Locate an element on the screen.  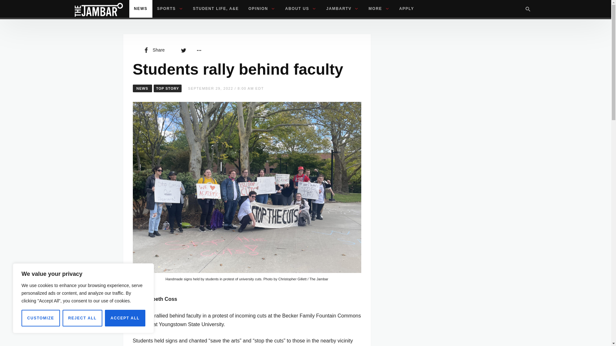
OPINION is located at coordinates (262, 9).